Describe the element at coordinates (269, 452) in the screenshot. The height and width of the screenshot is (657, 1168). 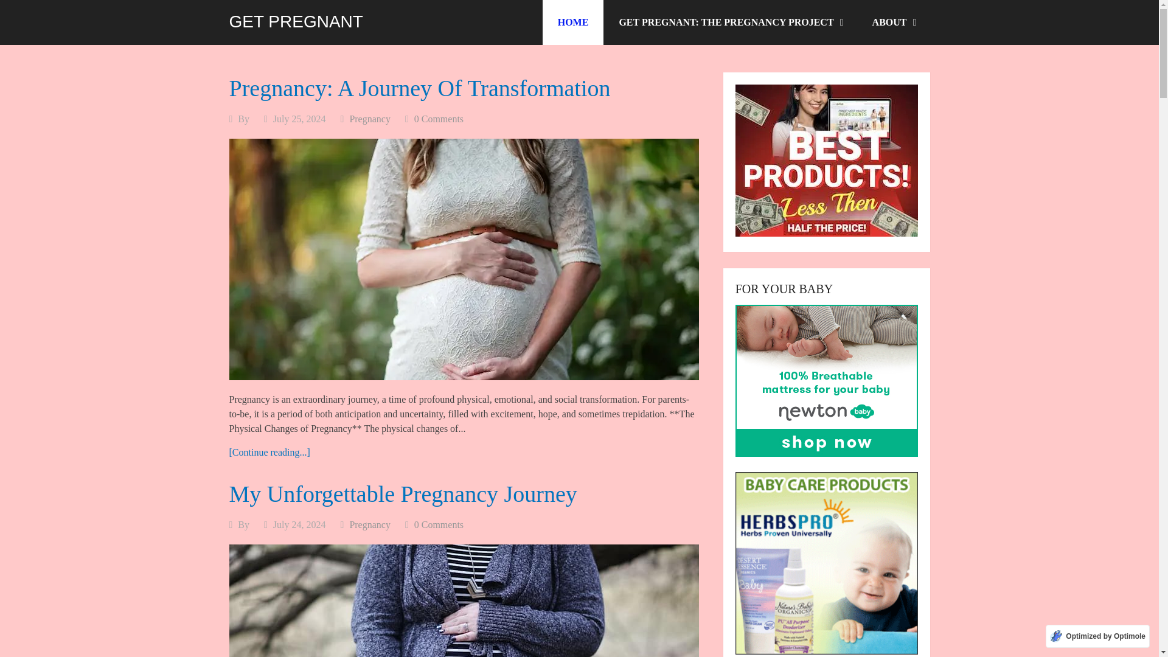
I see `Pregnancy: A Journey Of Transformation` at that location.